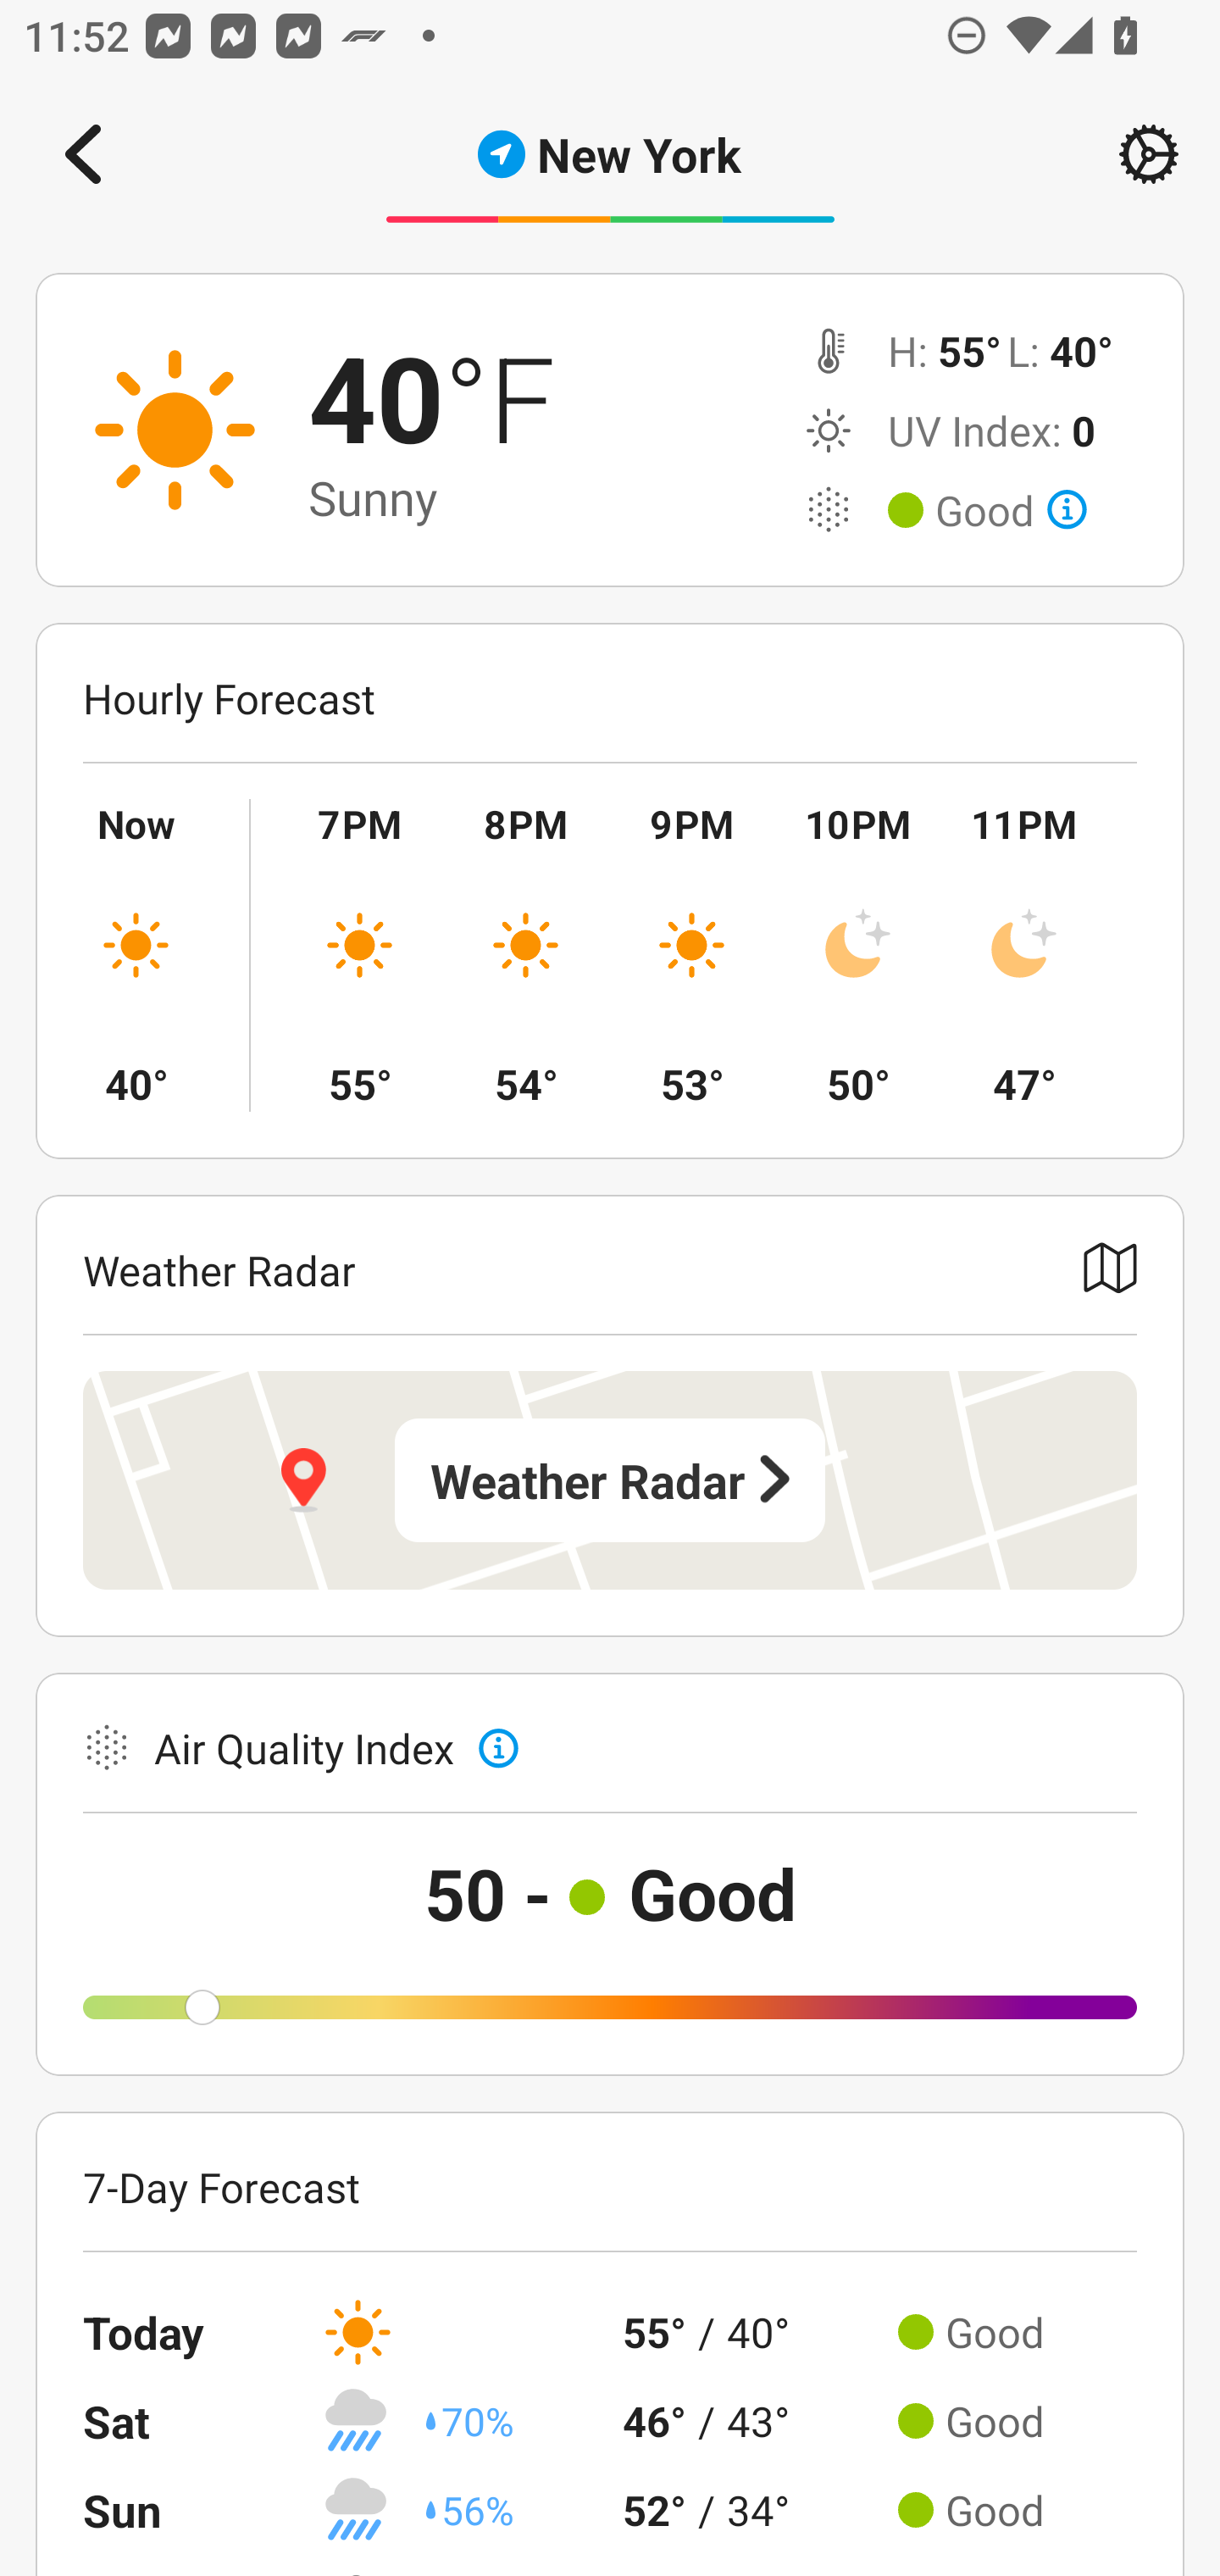 This screenshot has height=2576, width=1220. I want to click on Setting, so click(1149, 154).